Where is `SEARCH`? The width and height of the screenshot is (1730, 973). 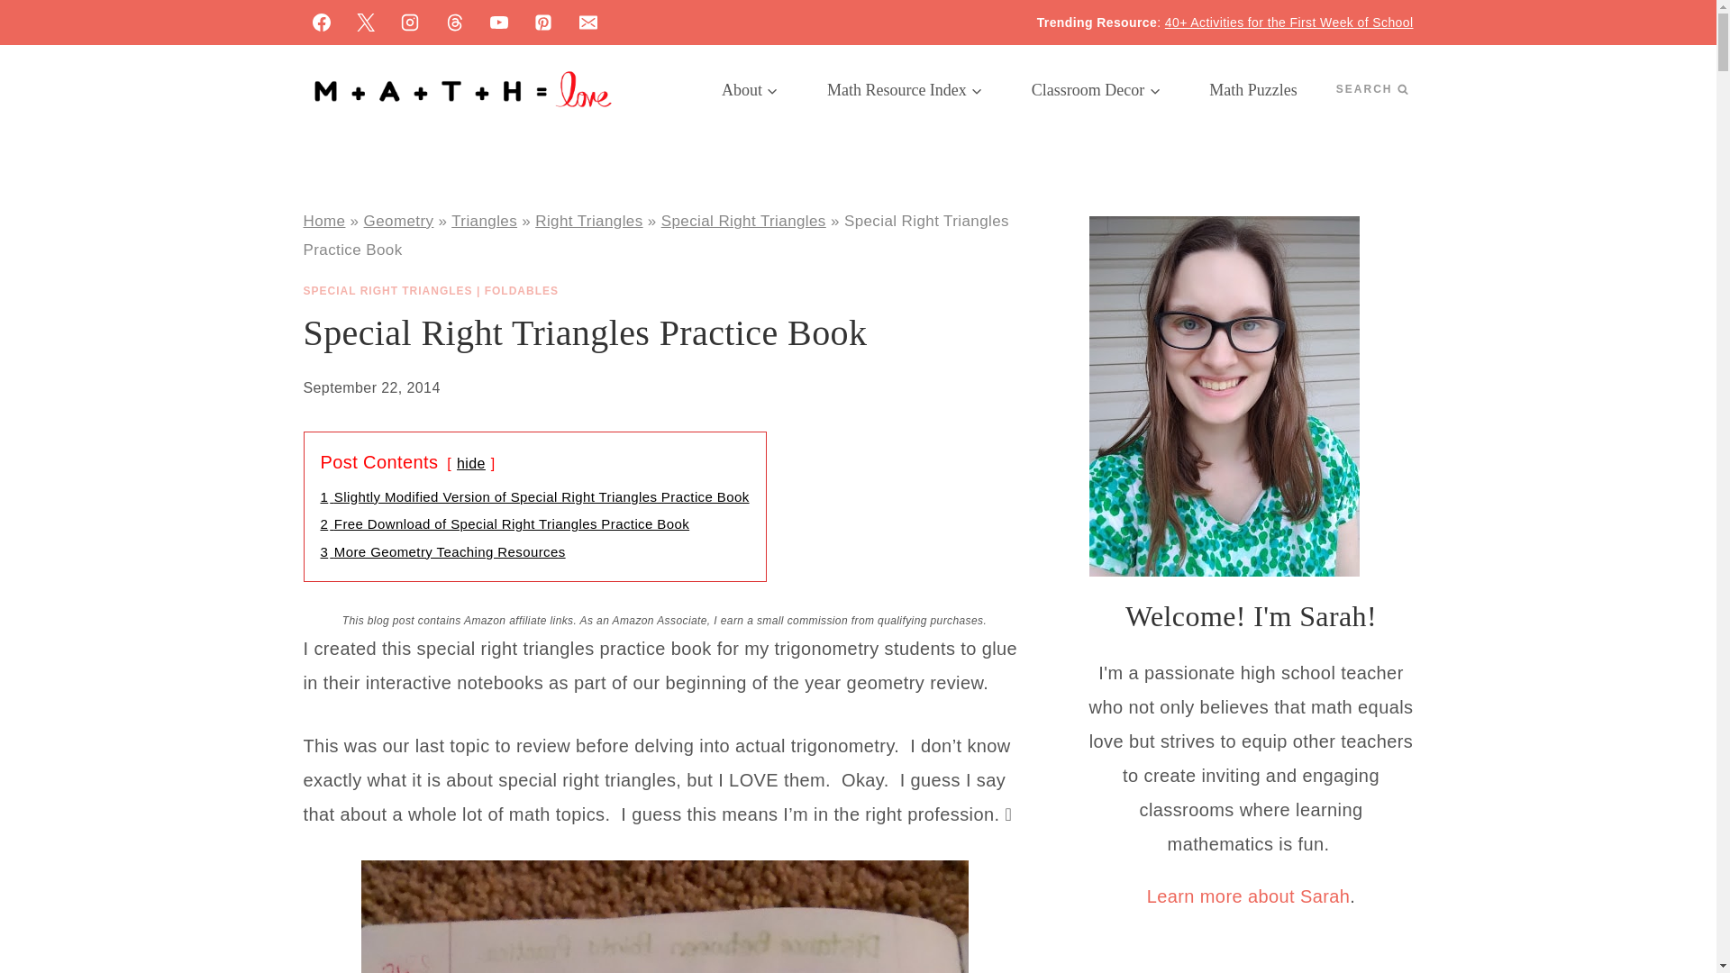 SEARCH is located at coordinates (1371, 89).